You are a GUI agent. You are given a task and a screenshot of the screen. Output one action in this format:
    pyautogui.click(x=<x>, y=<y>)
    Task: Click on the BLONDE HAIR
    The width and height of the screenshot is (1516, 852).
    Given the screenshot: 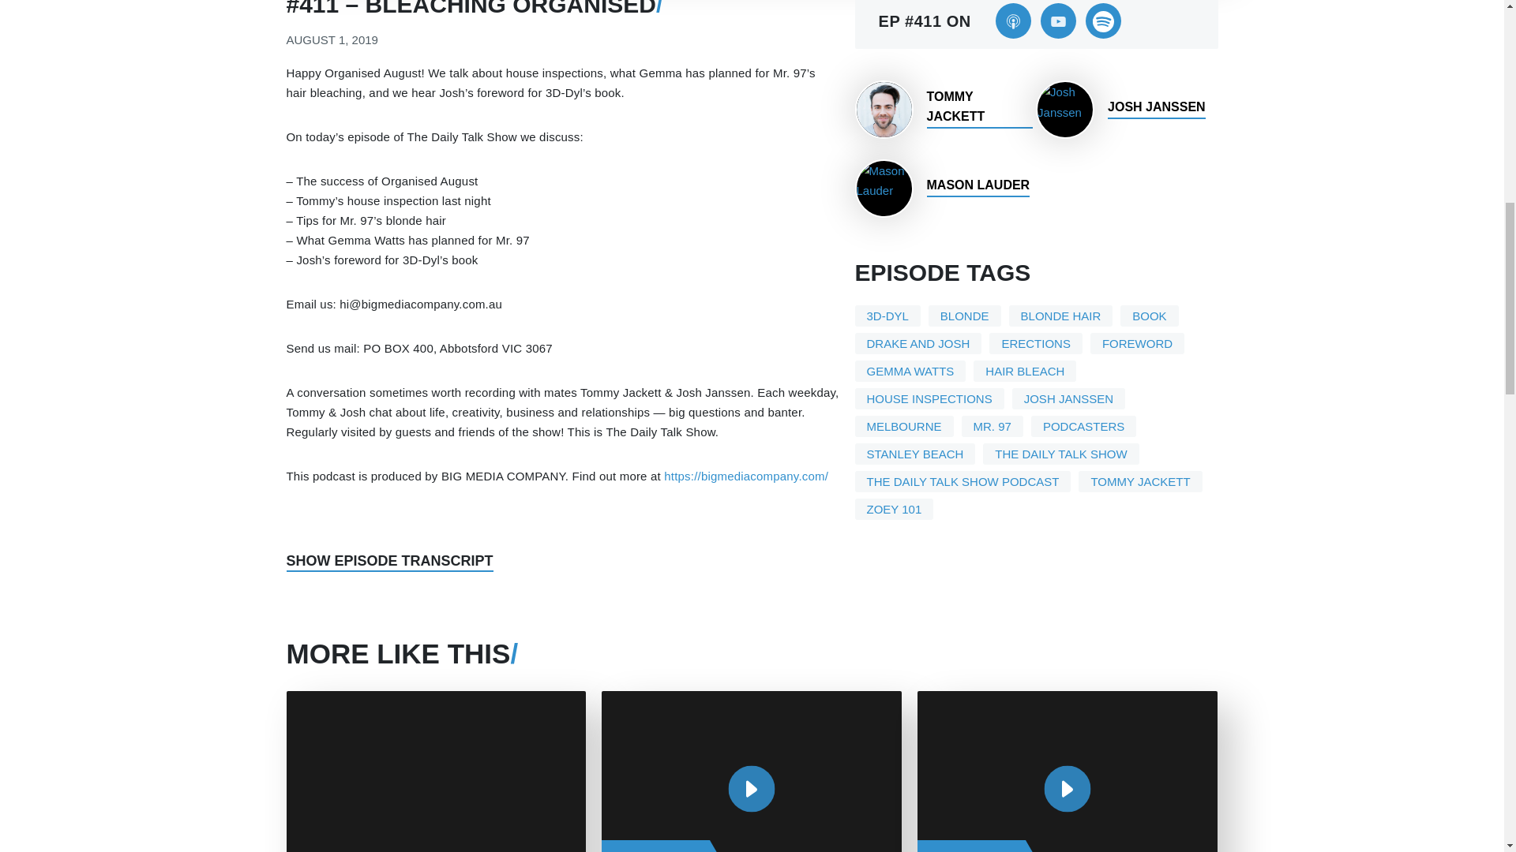 What is the action you would take?
    pyautogui.click(x=1061, y=316)
    